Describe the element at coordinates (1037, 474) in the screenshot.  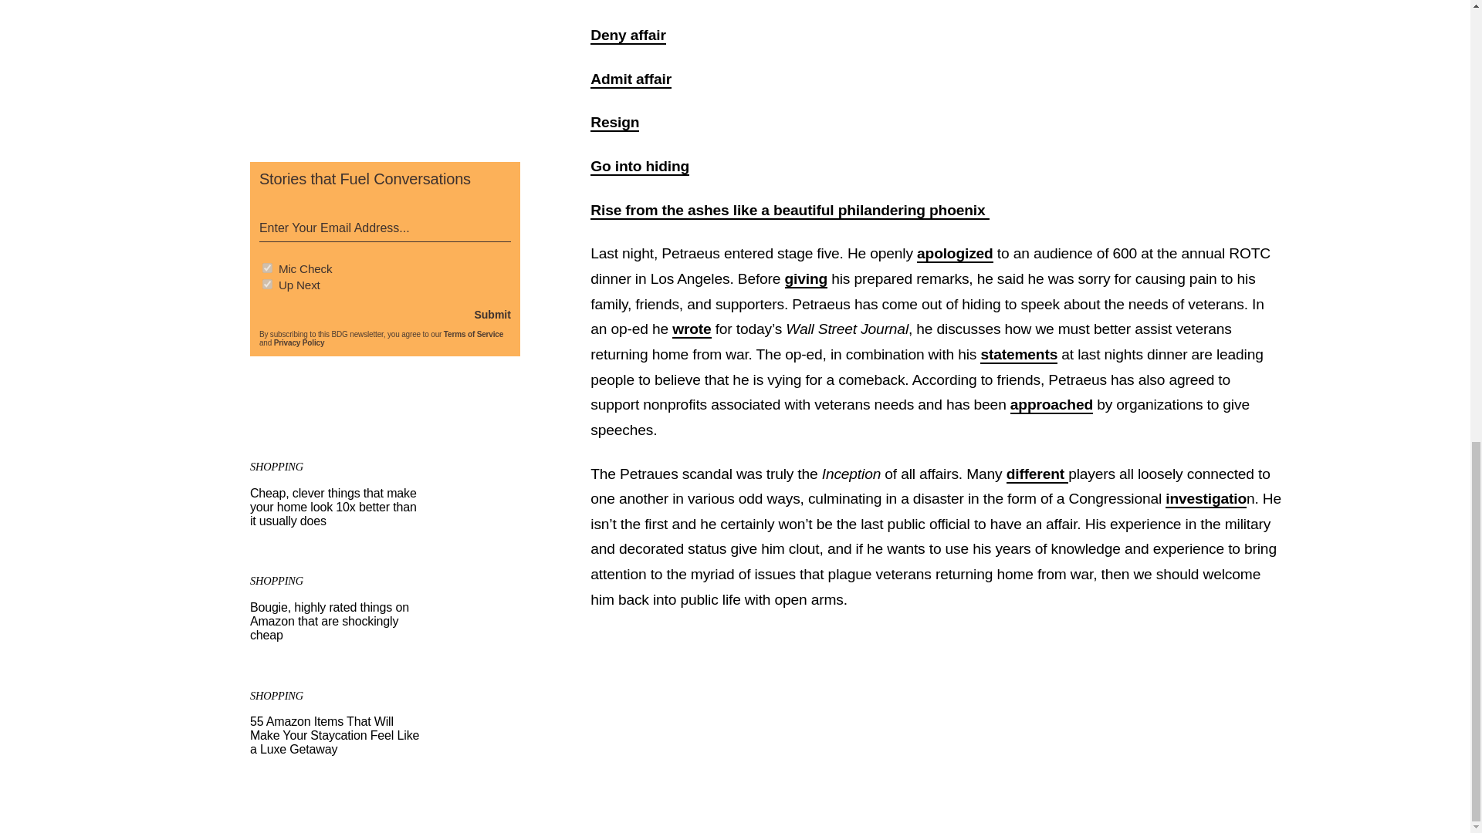
I see `different` at that location.